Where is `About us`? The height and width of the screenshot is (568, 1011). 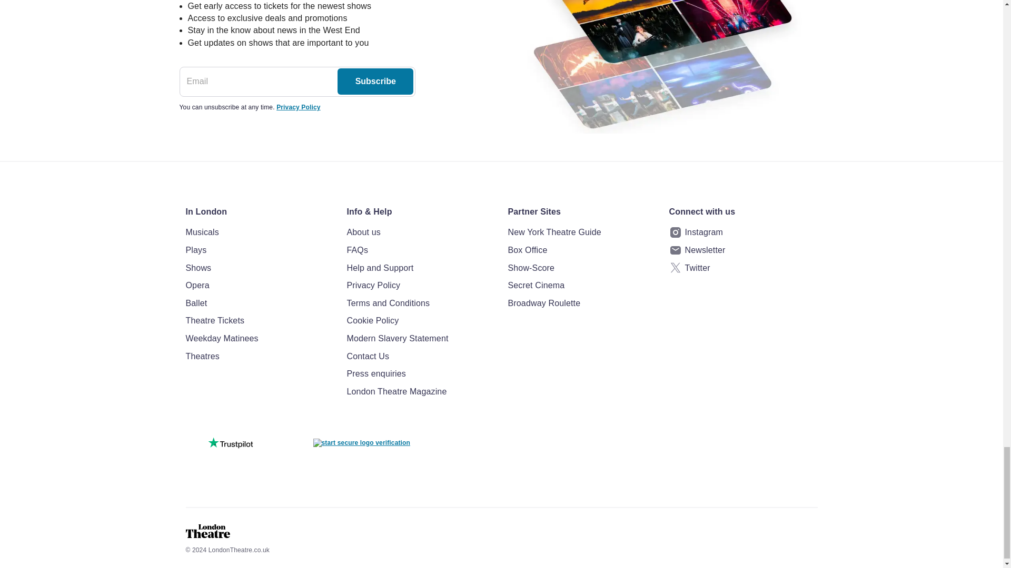 About us is located at coordinates (421, 232).